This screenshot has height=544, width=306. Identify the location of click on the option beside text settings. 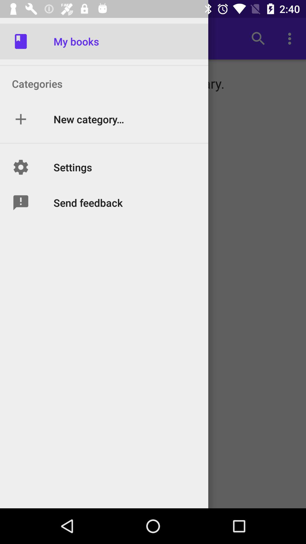
(21, 167).